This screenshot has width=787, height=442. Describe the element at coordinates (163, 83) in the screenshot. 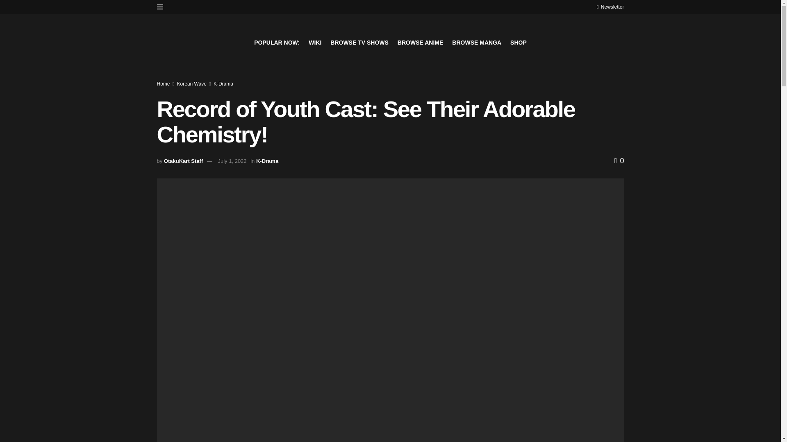

I see `Home` at that location.